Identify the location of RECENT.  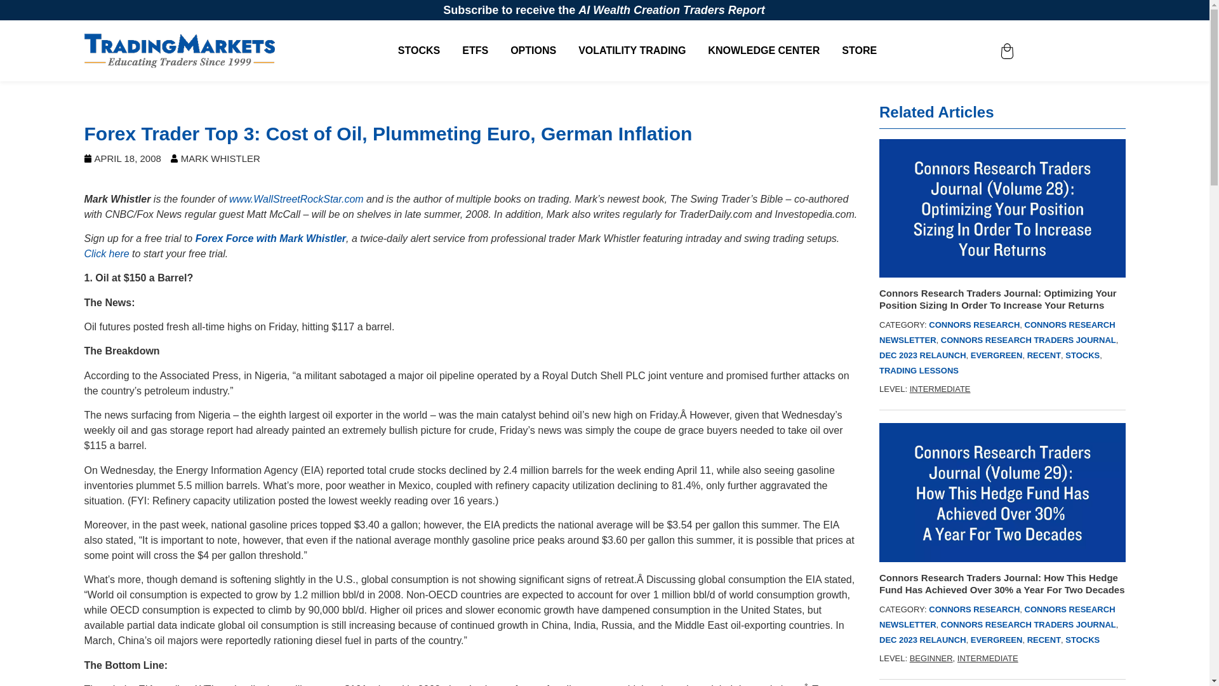
(1044, 355).